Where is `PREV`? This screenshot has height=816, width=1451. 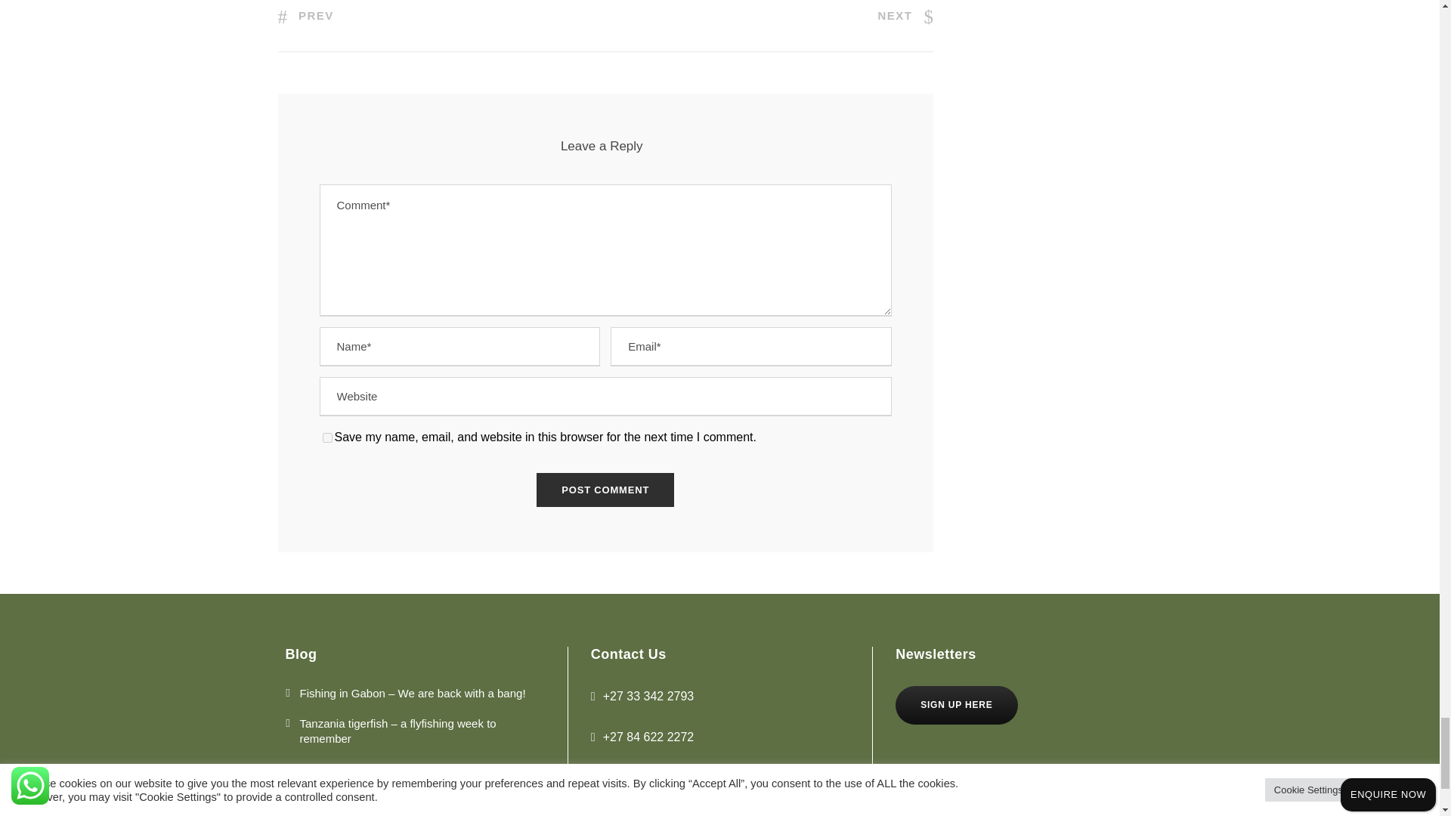
PREV is located at coordinates (305, 15).